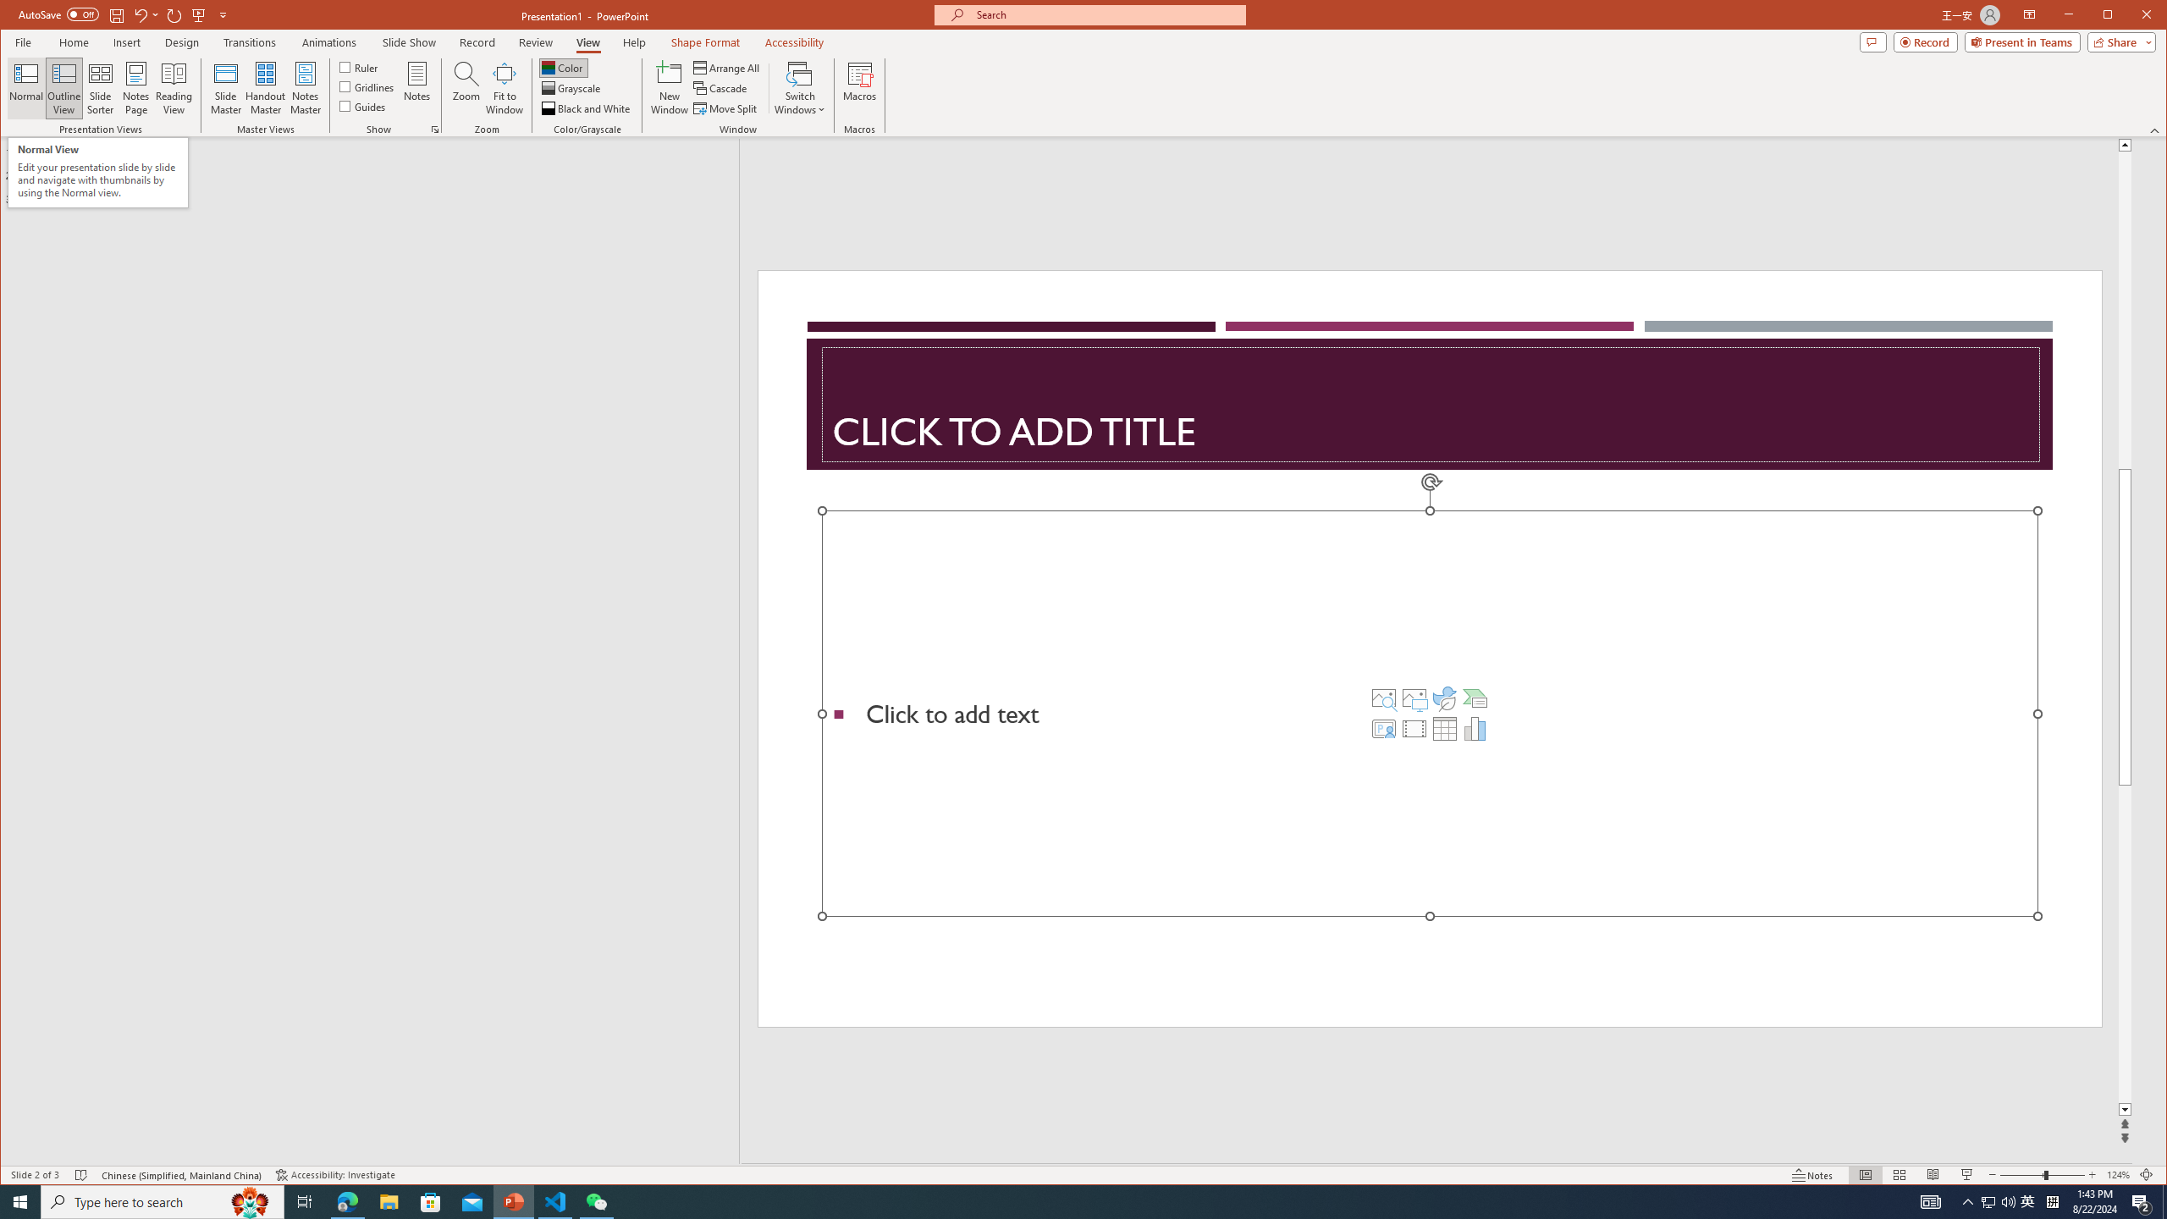 This screenshot has width=2167, height=1219. Describe the element at coordinates (416, 88) in the screenshot. I see `Notes` at that location.